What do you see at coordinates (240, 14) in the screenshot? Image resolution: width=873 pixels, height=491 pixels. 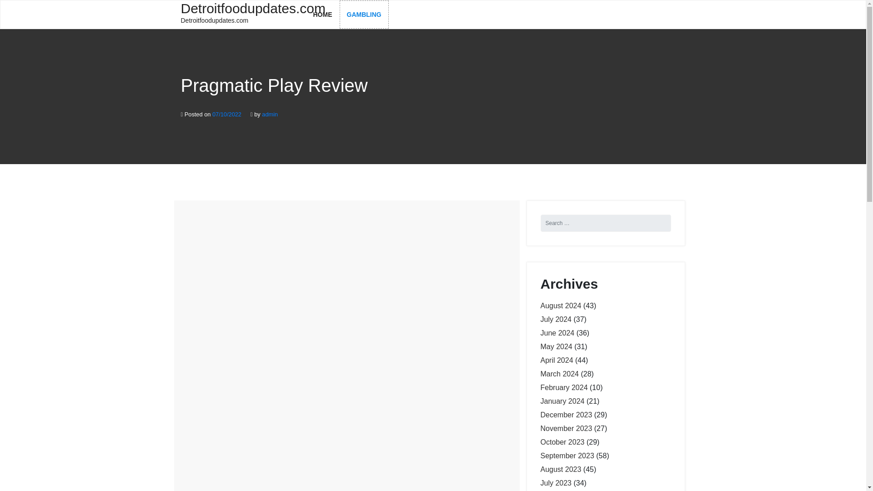 I see `November 2023` at bounding box center [240, 14].